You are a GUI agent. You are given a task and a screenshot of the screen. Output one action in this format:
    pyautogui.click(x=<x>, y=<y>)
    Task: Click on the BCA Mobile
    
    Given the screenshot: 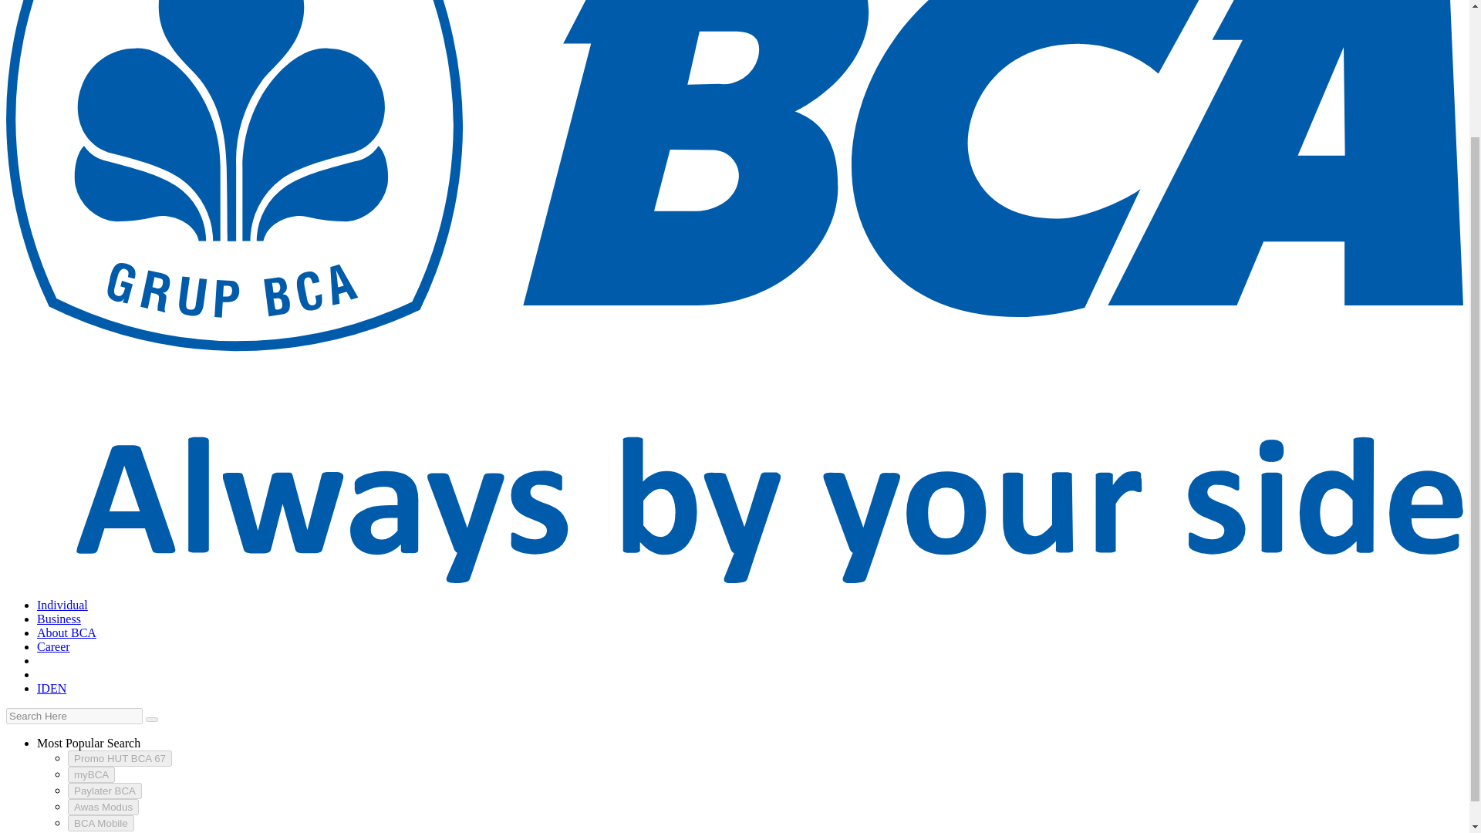 What is the action you would take?
    pyautogui.click(x=101, y=823)
    